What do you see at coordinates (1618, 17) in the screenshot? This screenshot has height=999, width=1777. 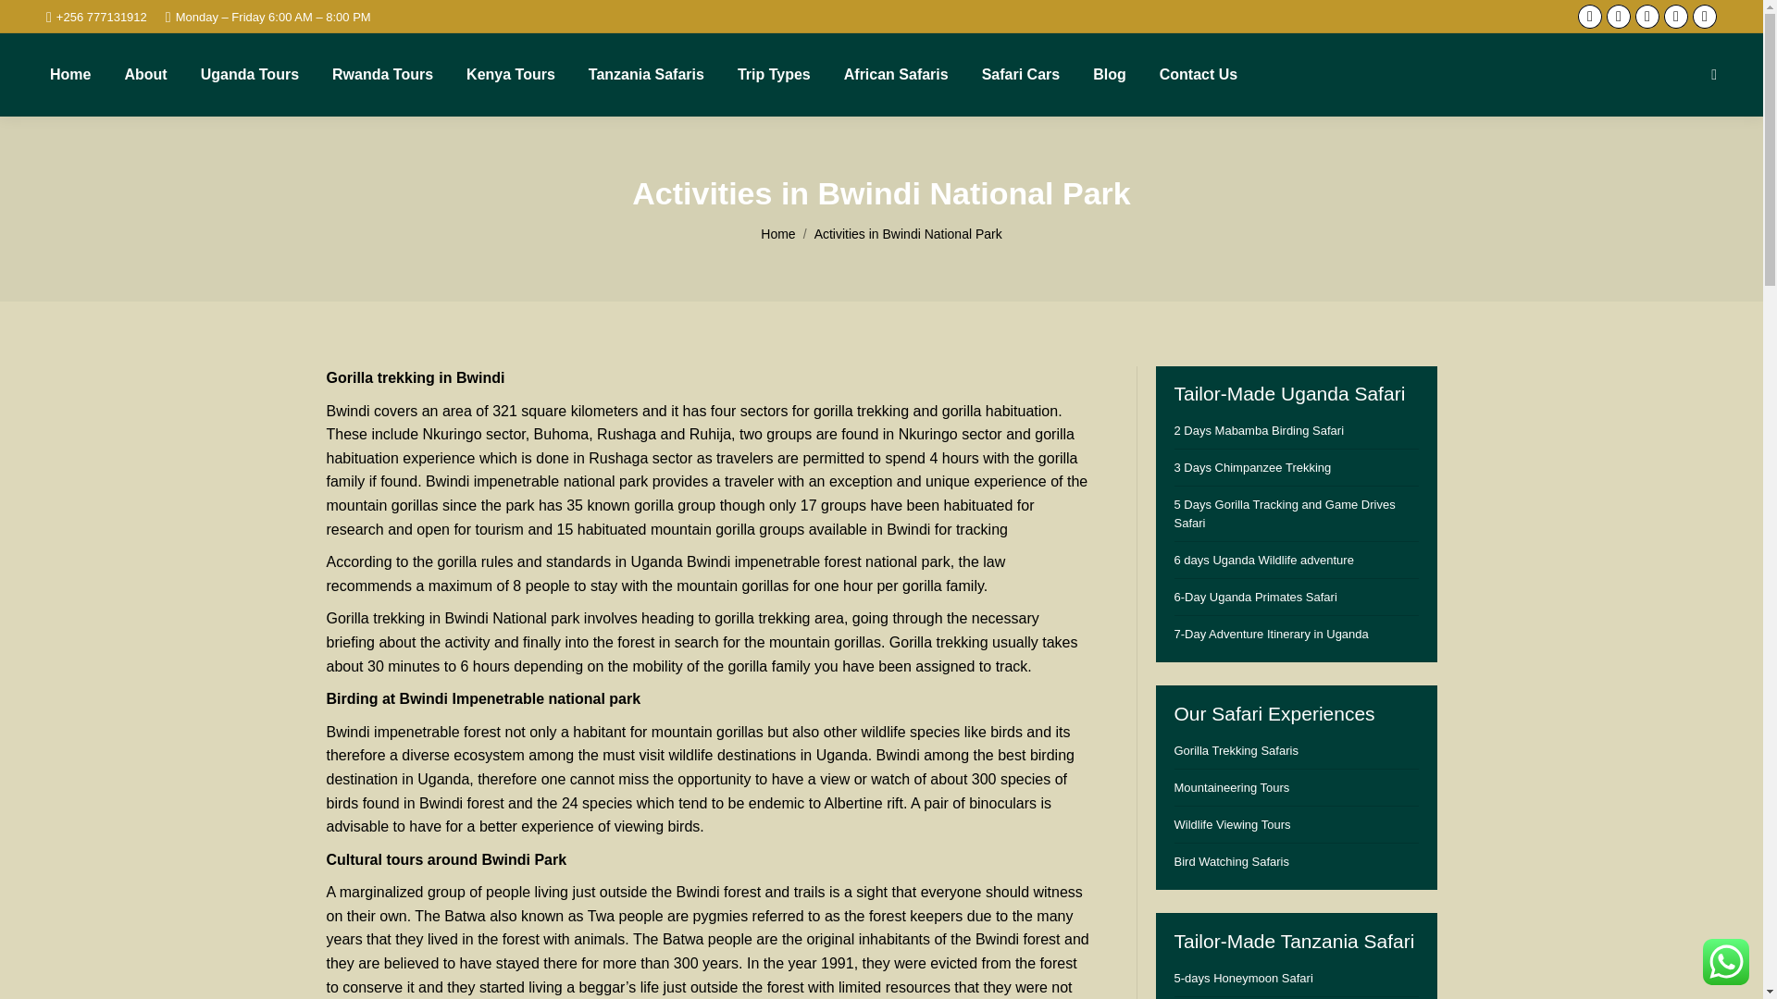 I see `Twitter page opens in new window` at bounding box center [1618, 17].